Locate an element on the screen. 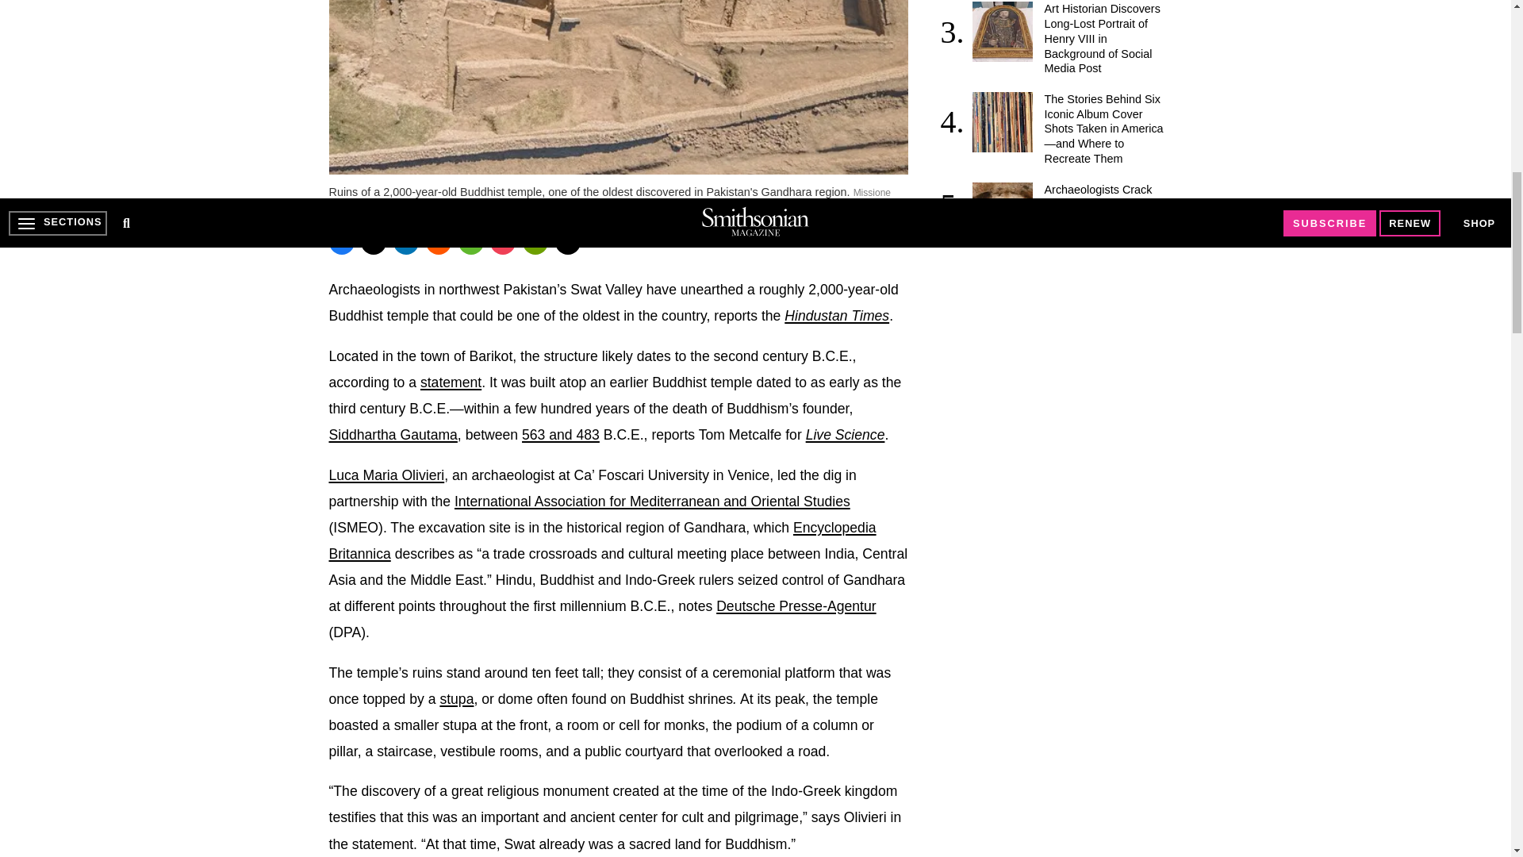 The width and height of the screenshot is (1523, 857). Facebook is located at coordinates (341, 241).